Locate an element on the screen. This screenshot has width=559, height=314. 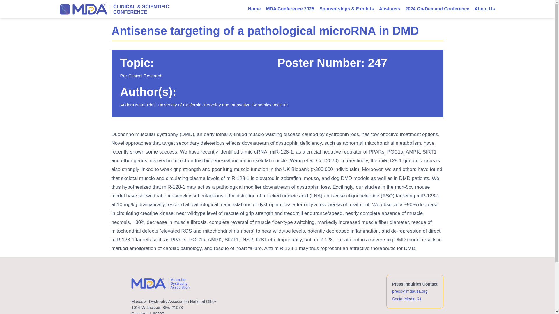
Home is located at coordinates (252, 9).